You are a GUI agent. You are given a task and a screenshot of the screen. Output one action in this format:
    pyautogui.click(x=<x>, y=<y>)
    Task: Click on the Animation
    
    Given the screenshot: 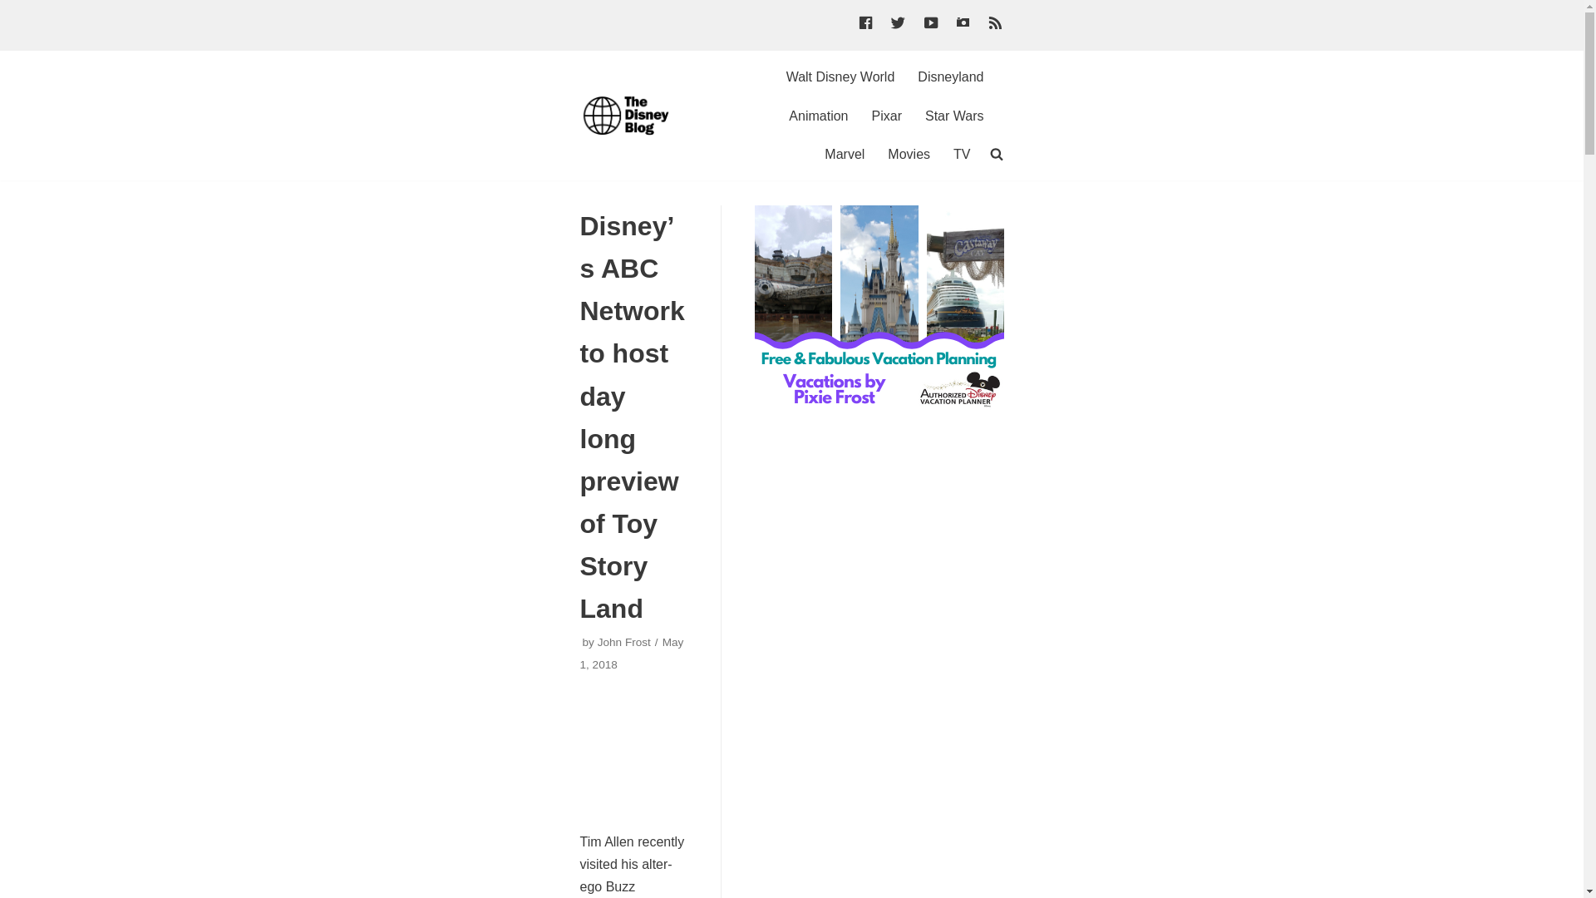 What is the action you would take?
    pyautogui.click(x=818, y=116)
    